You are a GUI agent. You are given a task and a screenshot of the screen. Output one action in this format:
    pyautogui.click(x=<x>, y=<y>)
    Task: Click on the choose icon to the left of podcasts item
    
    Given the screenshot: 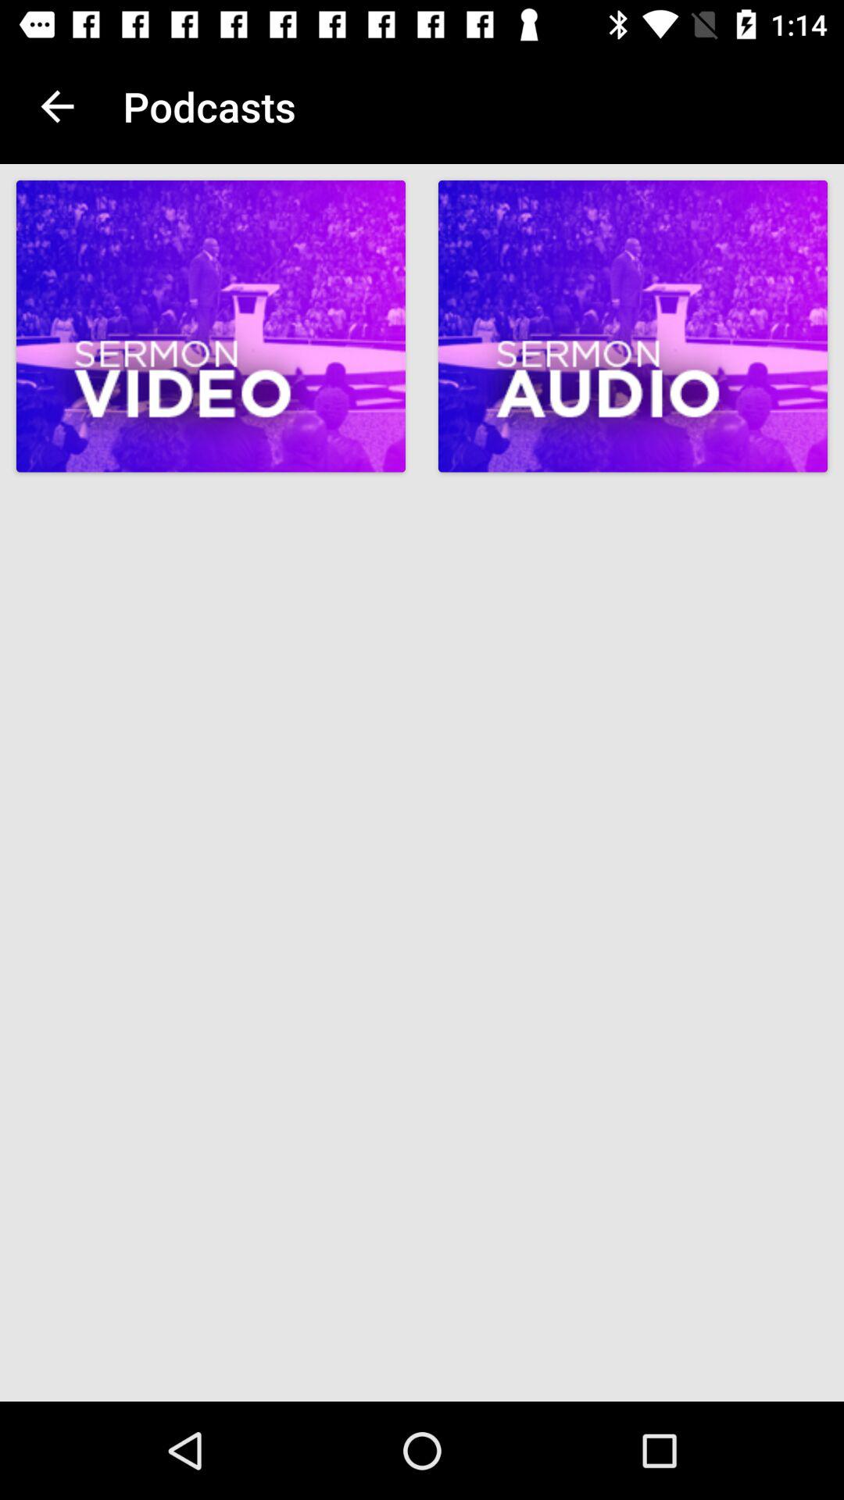 What is the action you would take?
    pyautogui.click(x=57, y=106)
    